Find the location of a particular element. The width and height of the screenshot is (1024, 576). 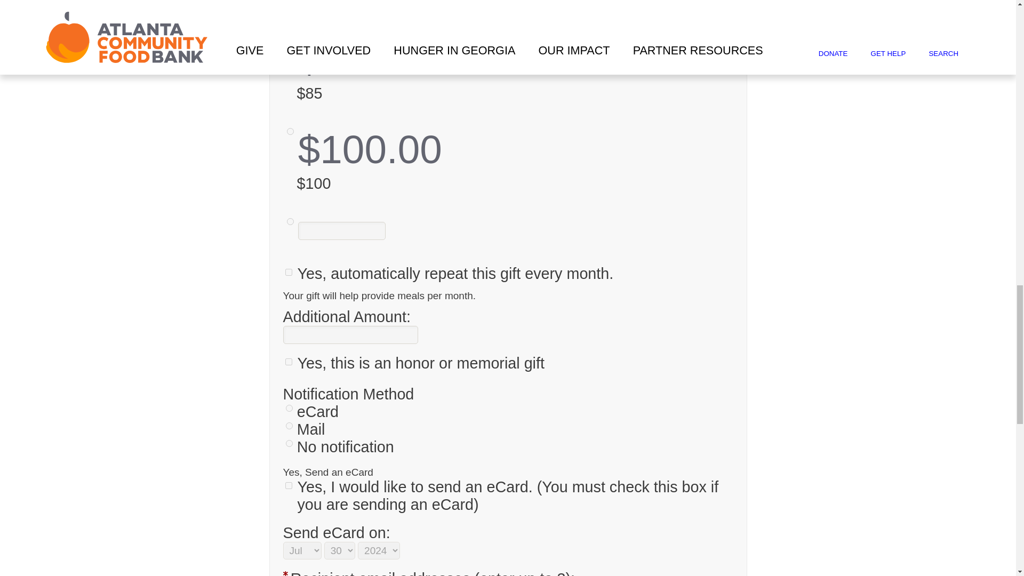

Day is located at coordinates (340, 550).